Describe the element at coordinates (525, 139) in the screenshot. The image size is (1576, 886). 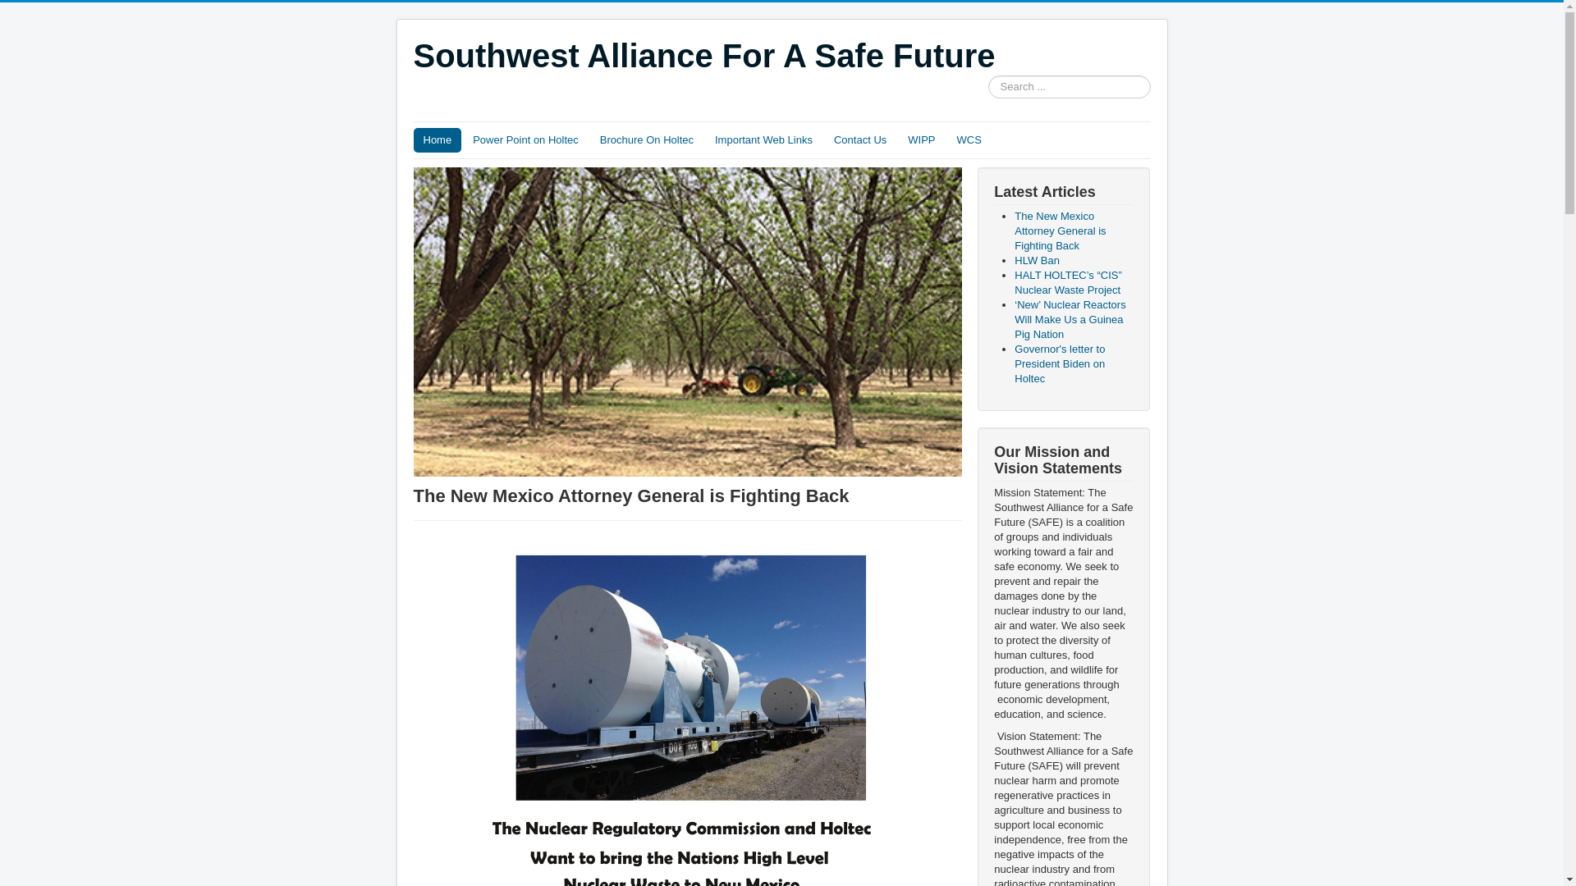
I see `Power Point on Holtec` at that location.